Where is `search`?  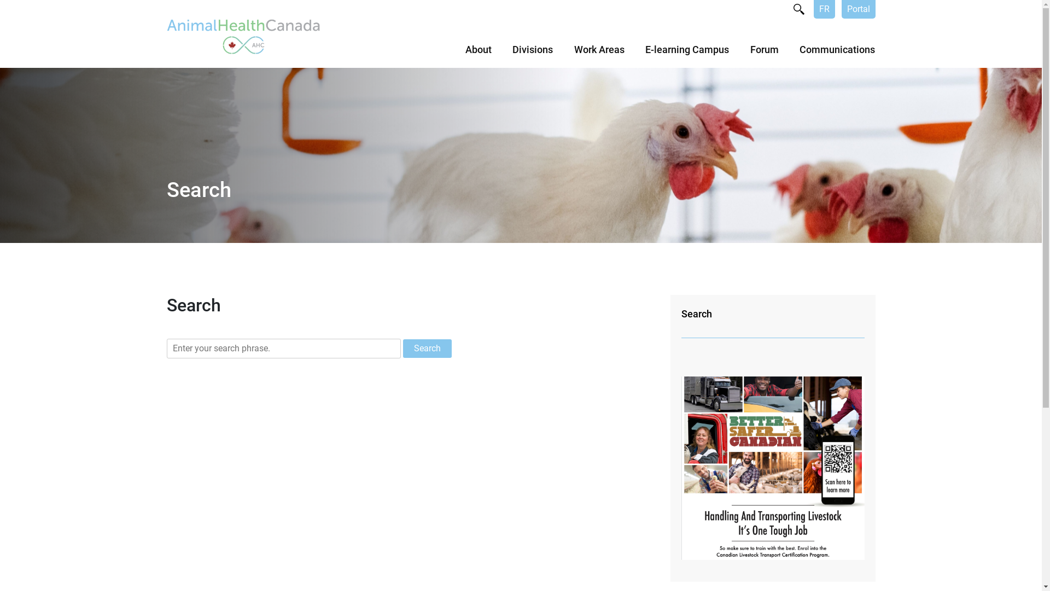
search is located at coordinates (798, 9).